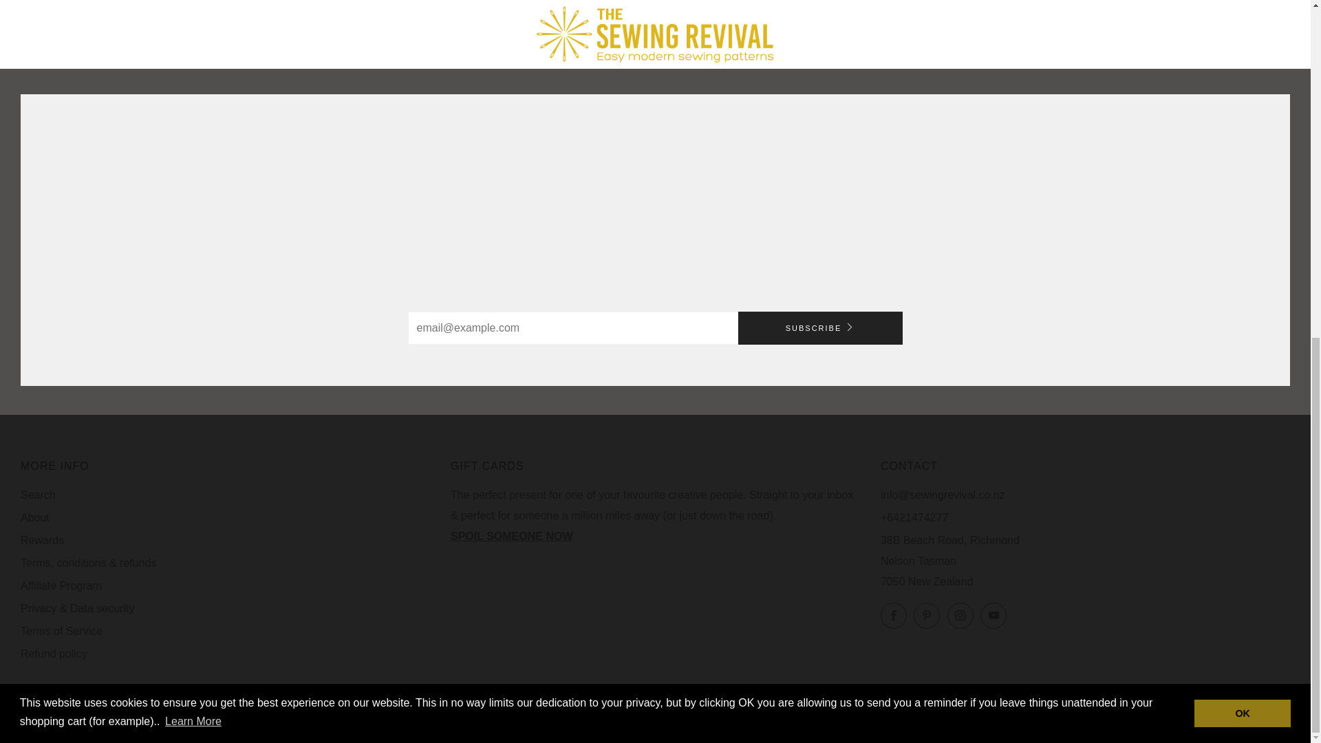 This screenshot has height=743, width=1321. I want to click on Gift Card, so click(512, 537).